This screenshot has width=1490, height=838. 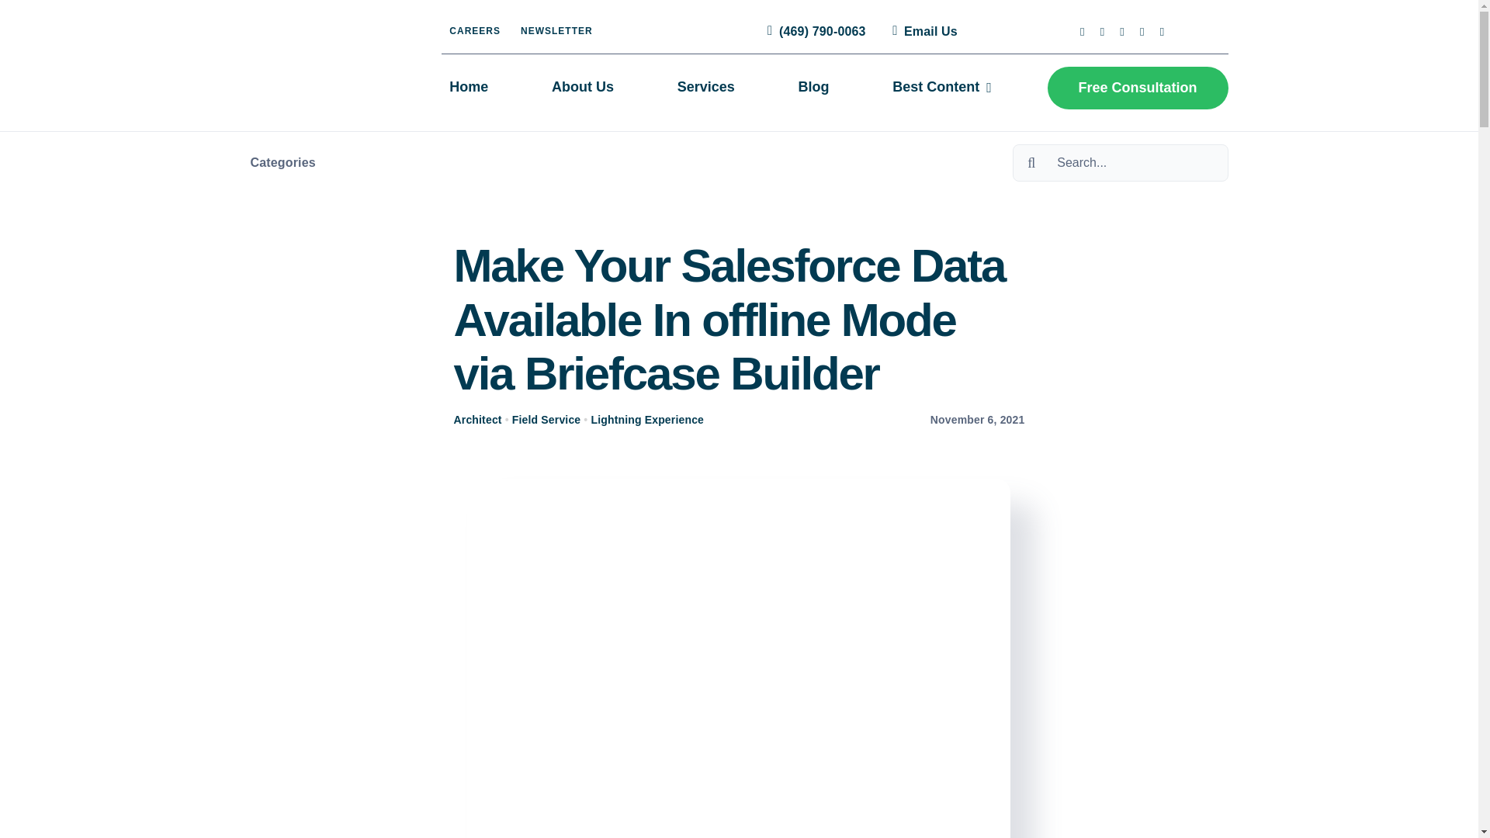 I want to click on Blog, so click(x=814, y=88).